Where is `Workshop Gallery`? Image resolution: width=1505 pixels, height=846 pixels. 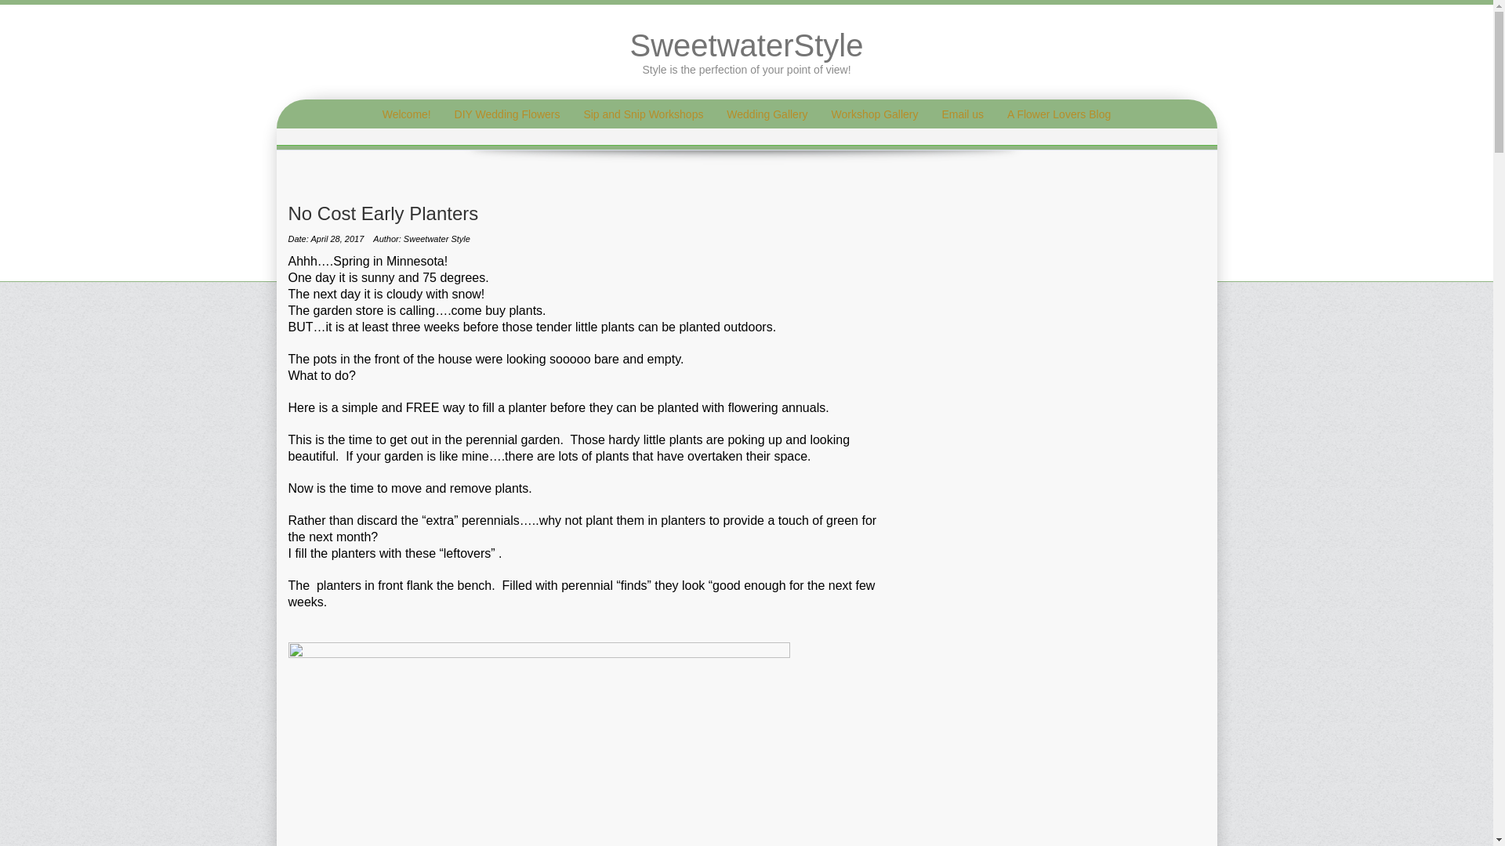
Workshop Gallery is located at coordinates (874, 114).